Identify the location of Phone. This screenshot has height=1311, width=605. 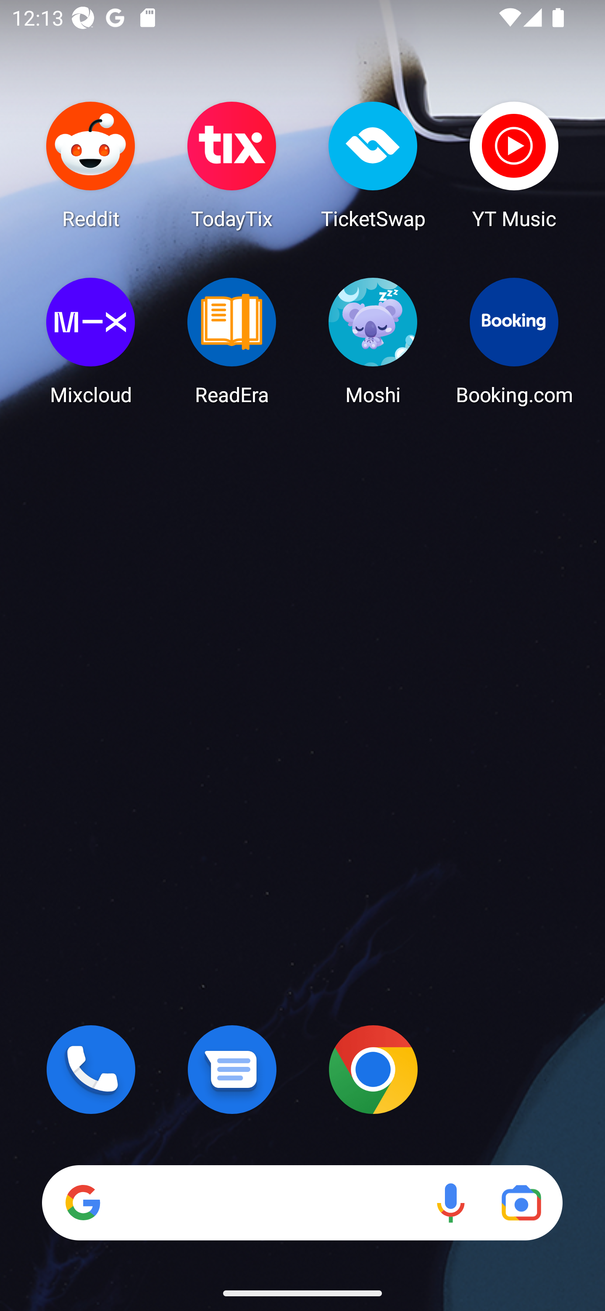
(91, 1069).